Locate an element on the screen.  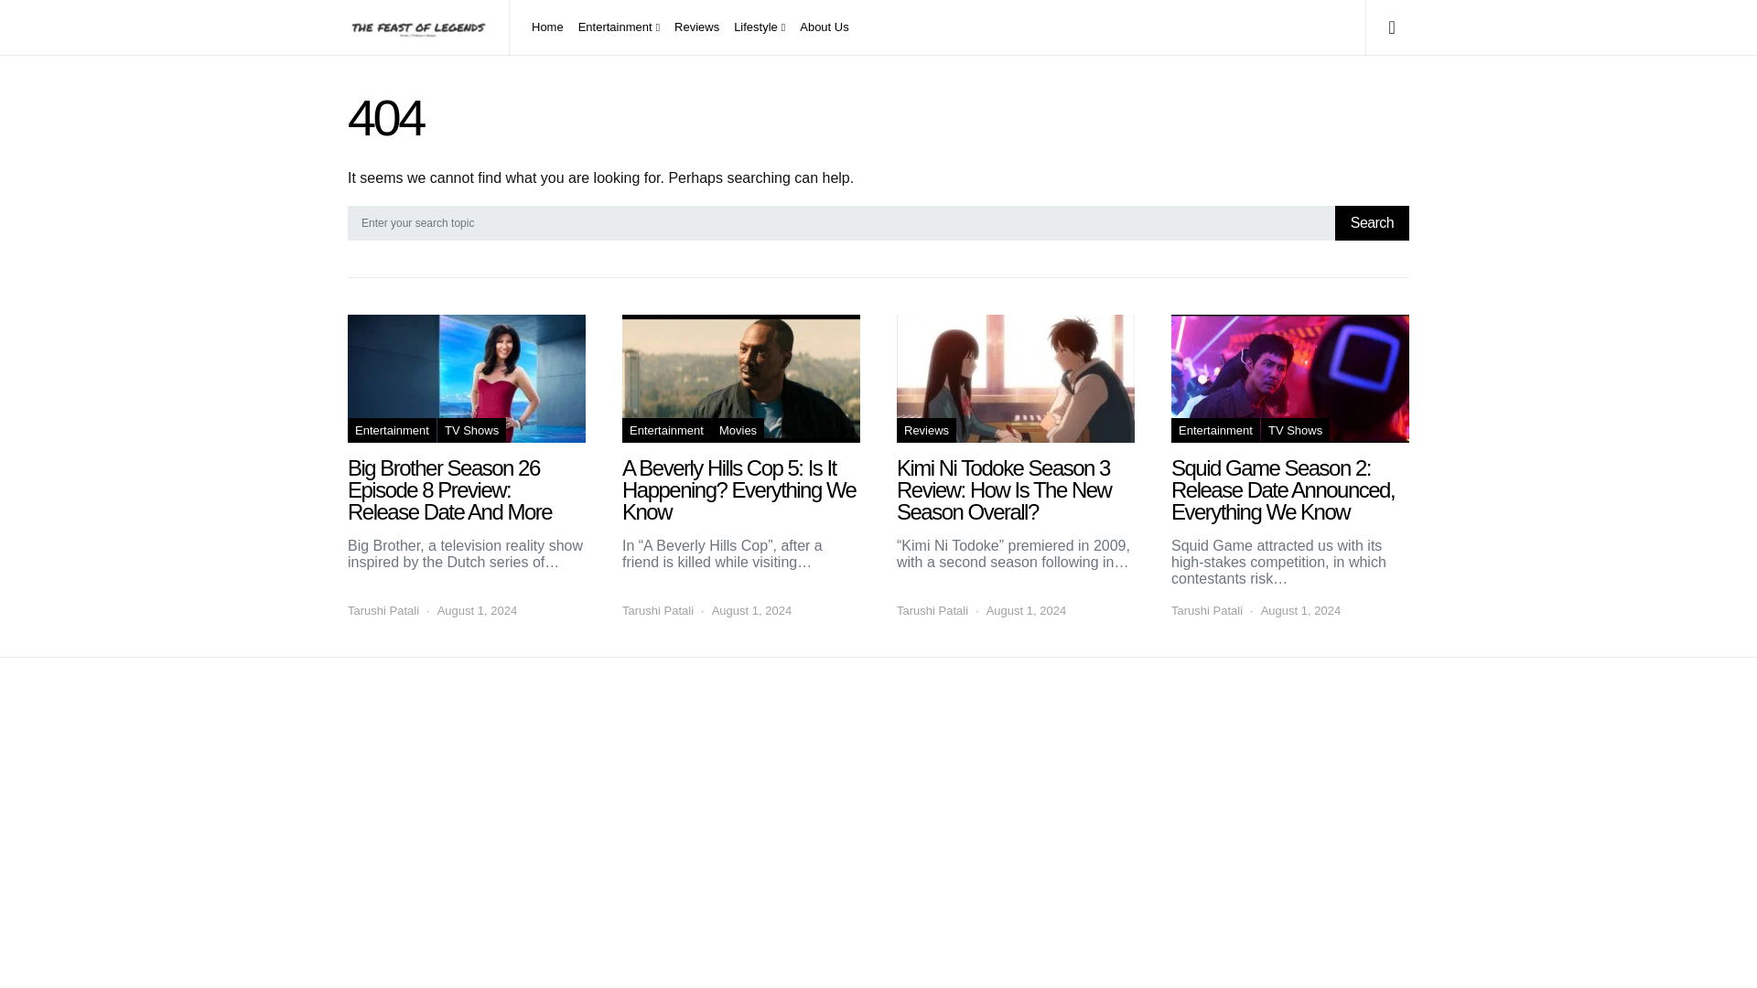
Entertainment is located at coordinates (392, 430).